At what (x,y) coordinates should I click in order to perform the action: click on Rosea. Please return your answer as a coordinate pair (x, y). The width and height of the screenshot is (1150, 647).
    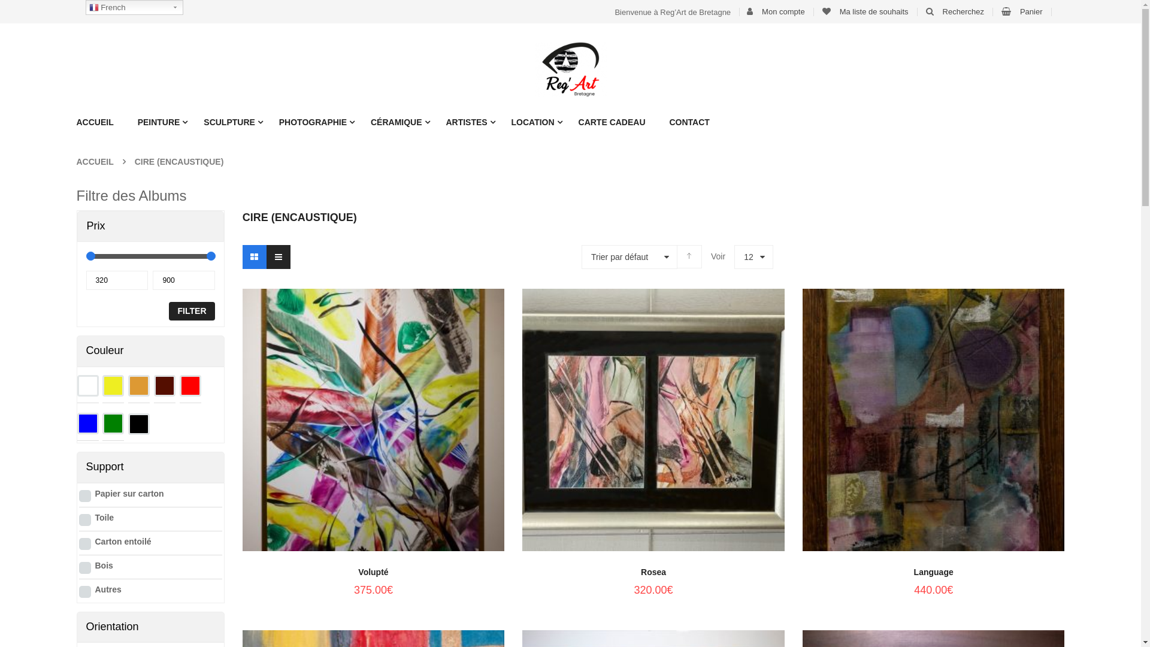
    Looking at the image, I should click on (653, 572).